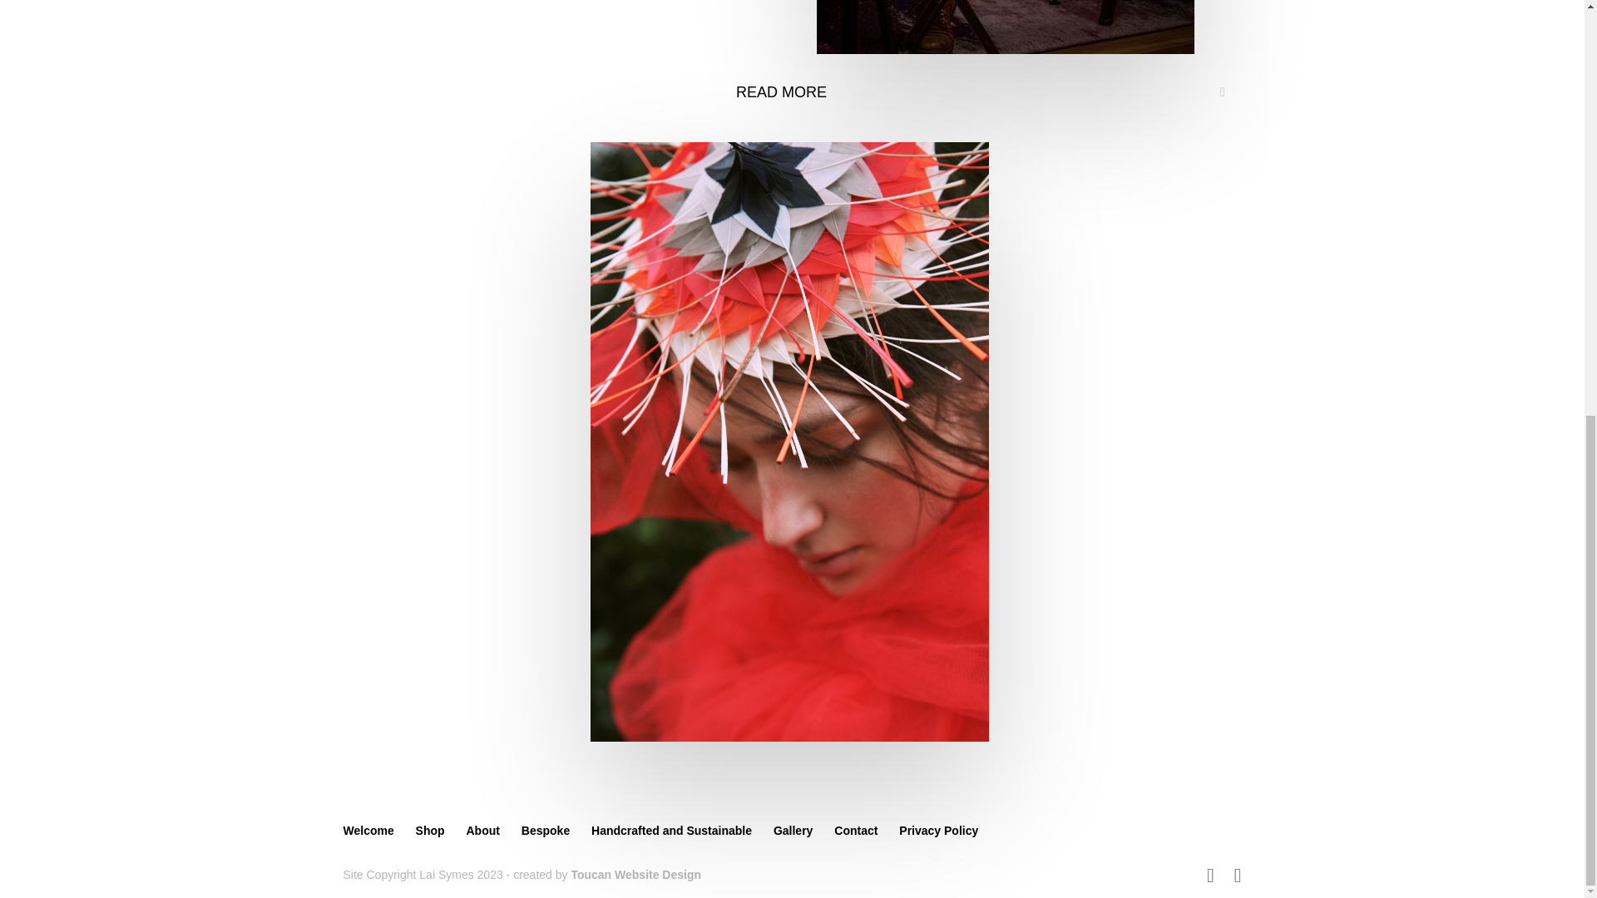 This screenshot has width=1597, height=898. What do you see at coordinates (430, 830) in the screenshot?
I see `Shop` at bounding box center [430, 830].